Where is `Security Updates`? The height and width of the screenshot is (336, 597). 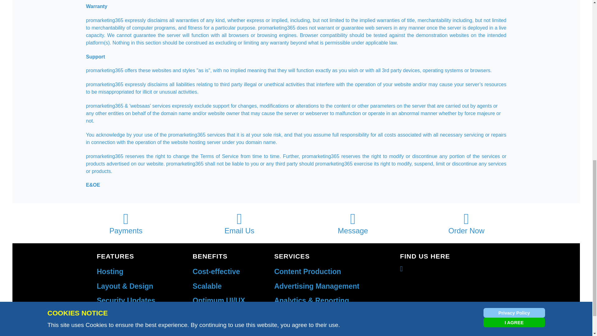
Security Updates is located at coordinates (126, 300).